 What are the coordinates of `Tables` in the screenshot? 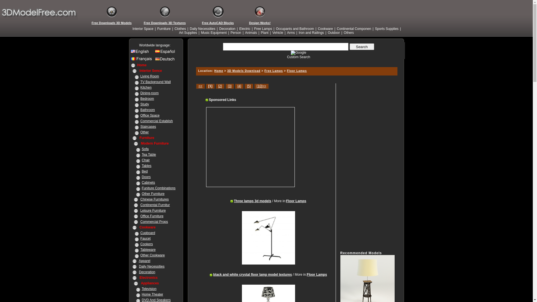 It's located at (147, 166).